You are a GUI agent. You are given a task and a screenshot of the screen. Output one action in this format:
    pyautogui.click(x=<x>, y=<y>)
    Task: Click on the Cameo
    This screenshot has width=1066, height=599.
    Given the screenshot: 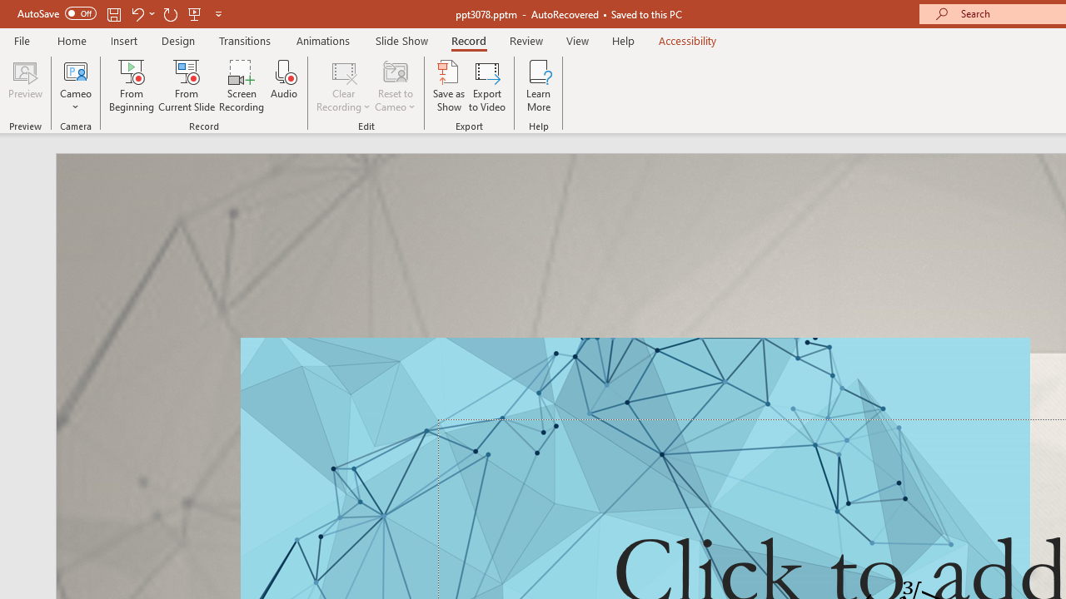 What is the action you would take?
    pyautogui.click(x=76, y=70)
    